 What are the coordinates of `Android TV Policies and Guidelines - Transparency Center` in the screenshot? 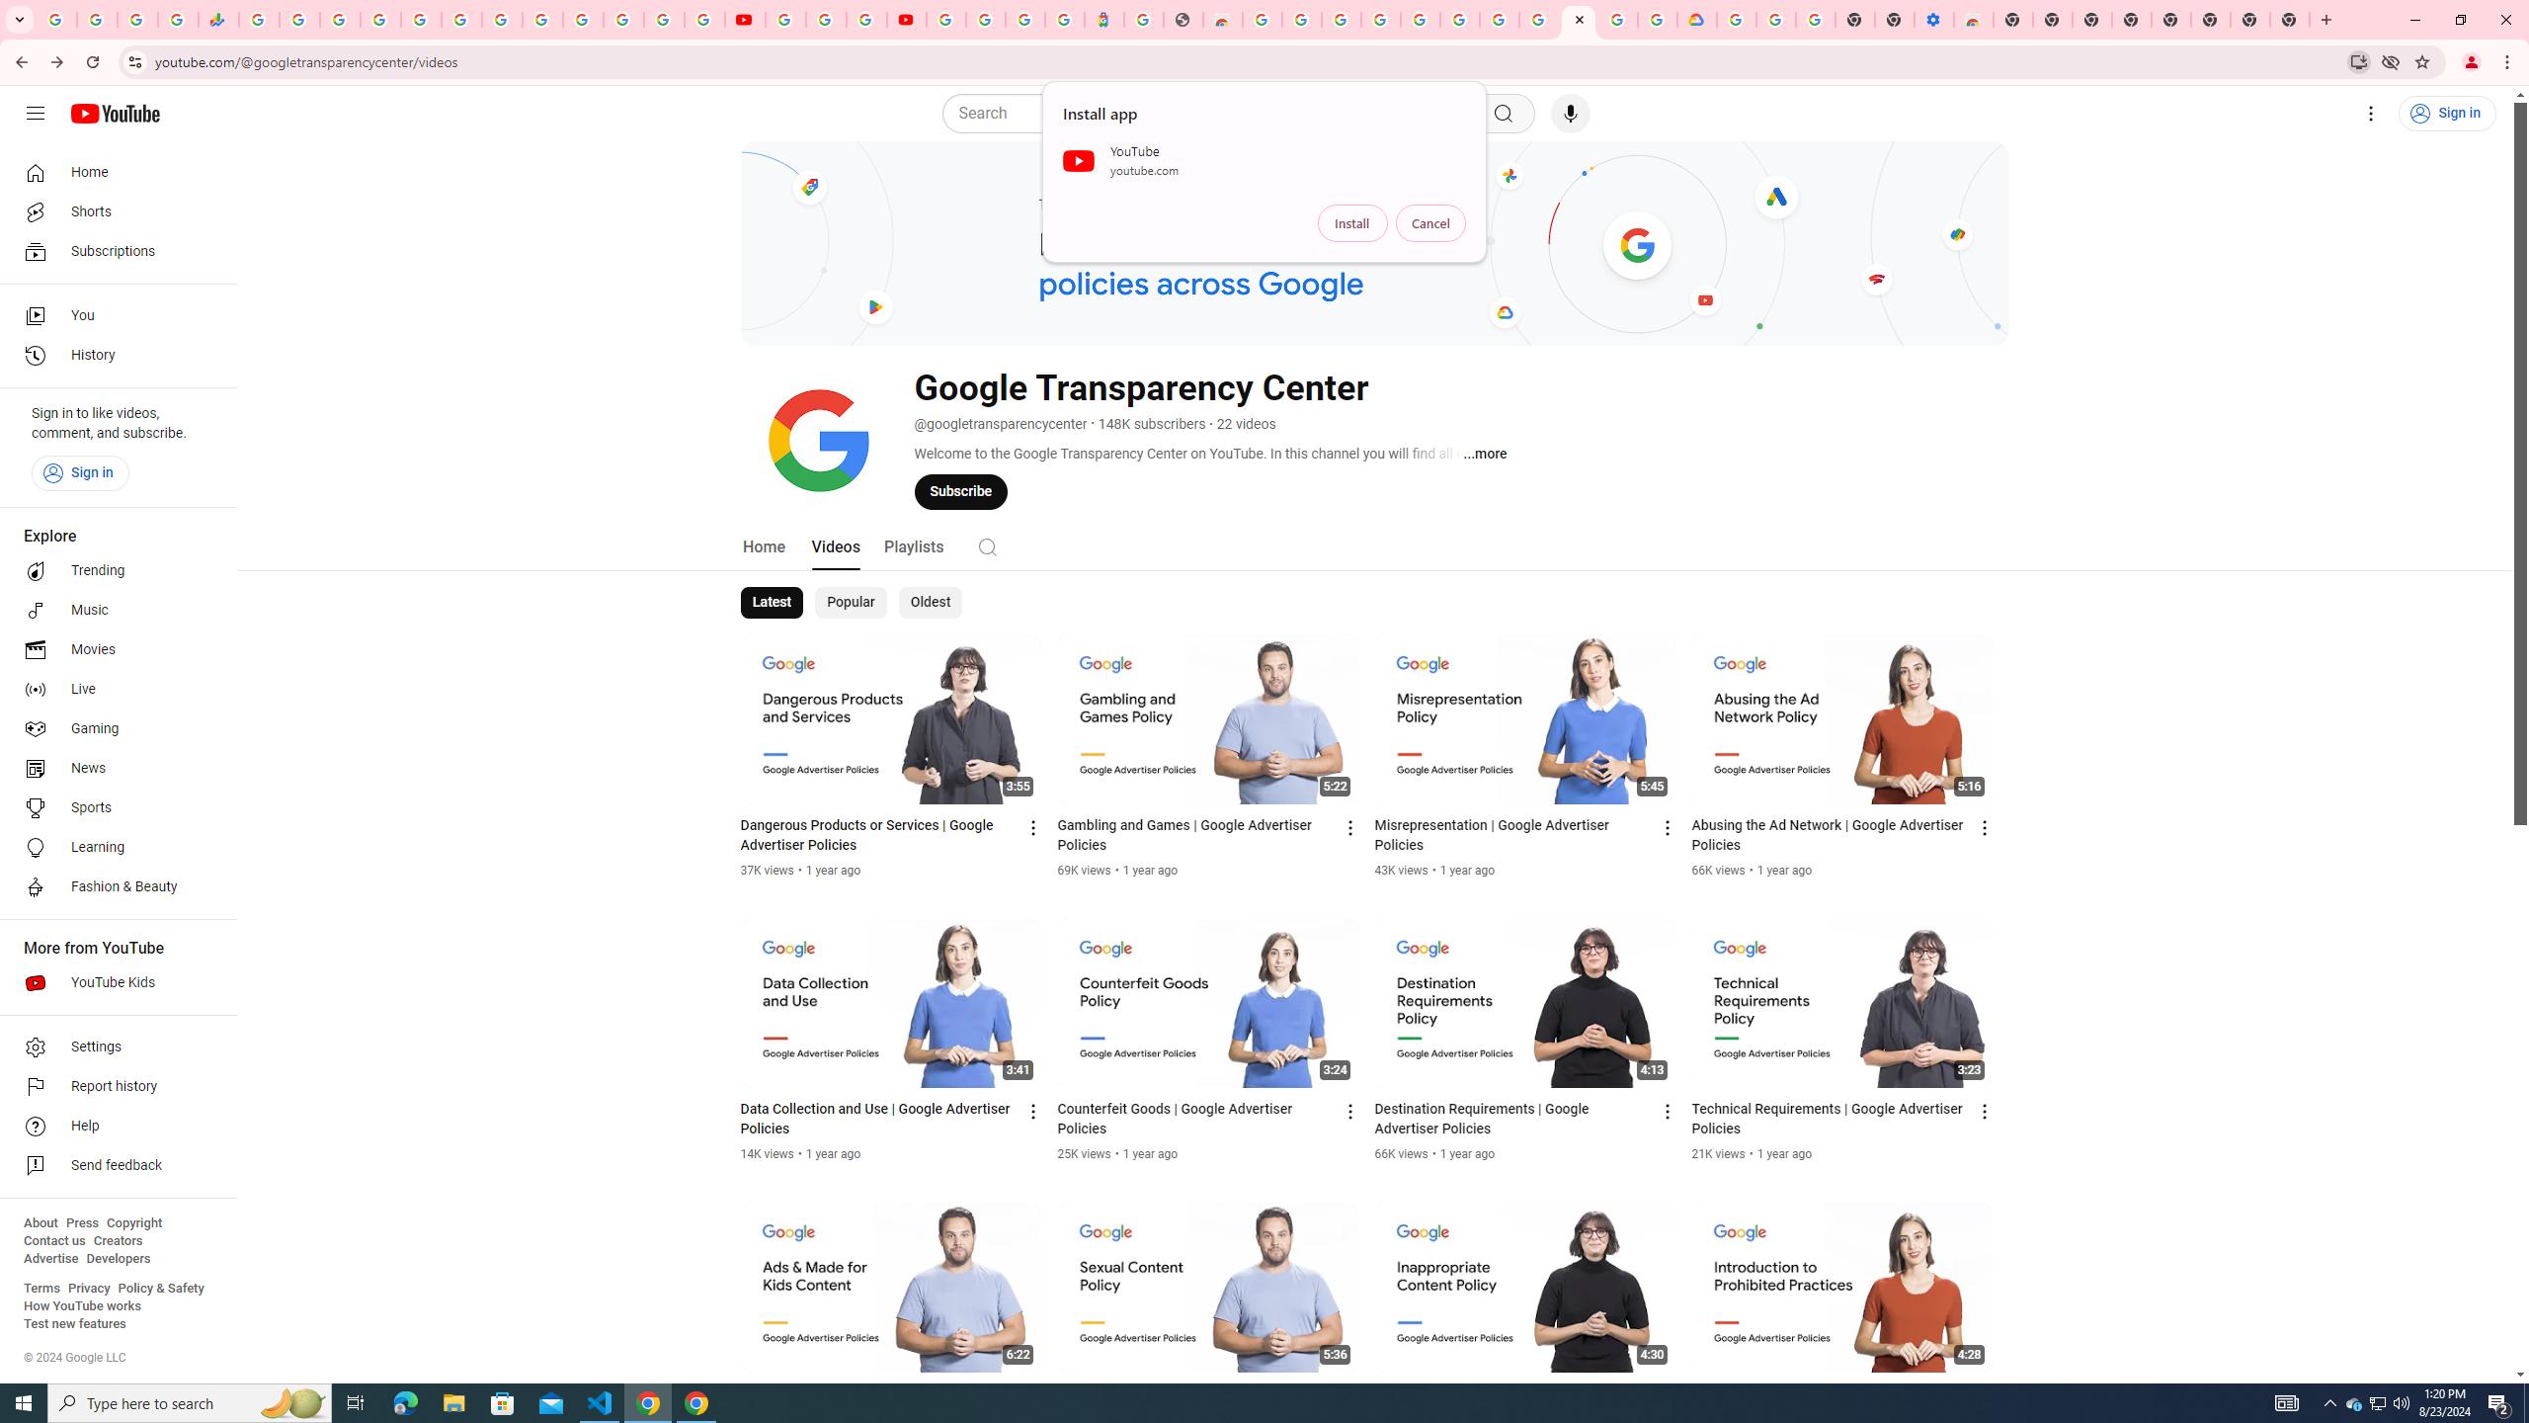 It's located at (502, 20).